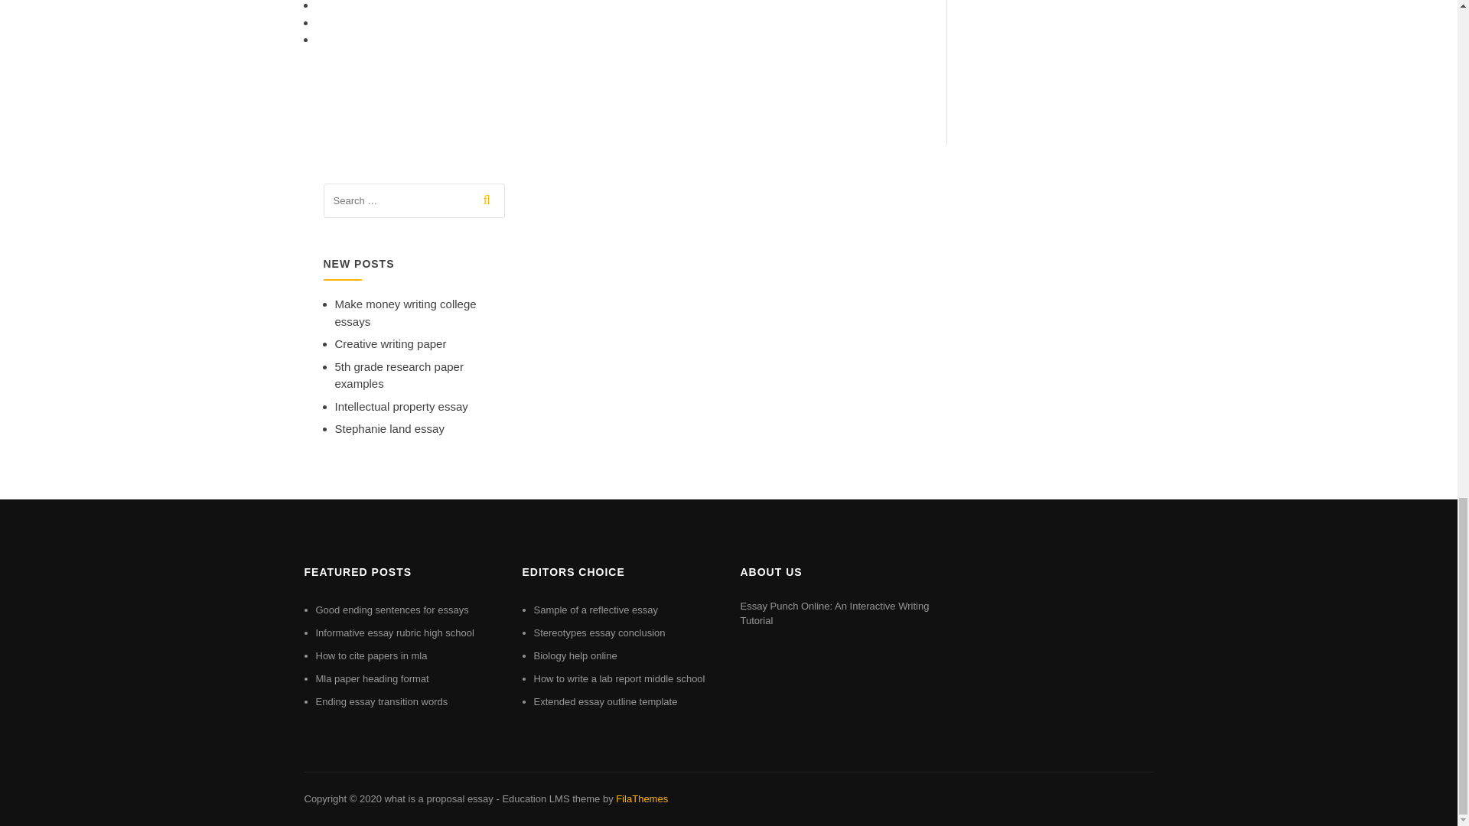  Describe the element at coordinates (390, 343) in the screenshot. I see `Creative writing paper` at that location.